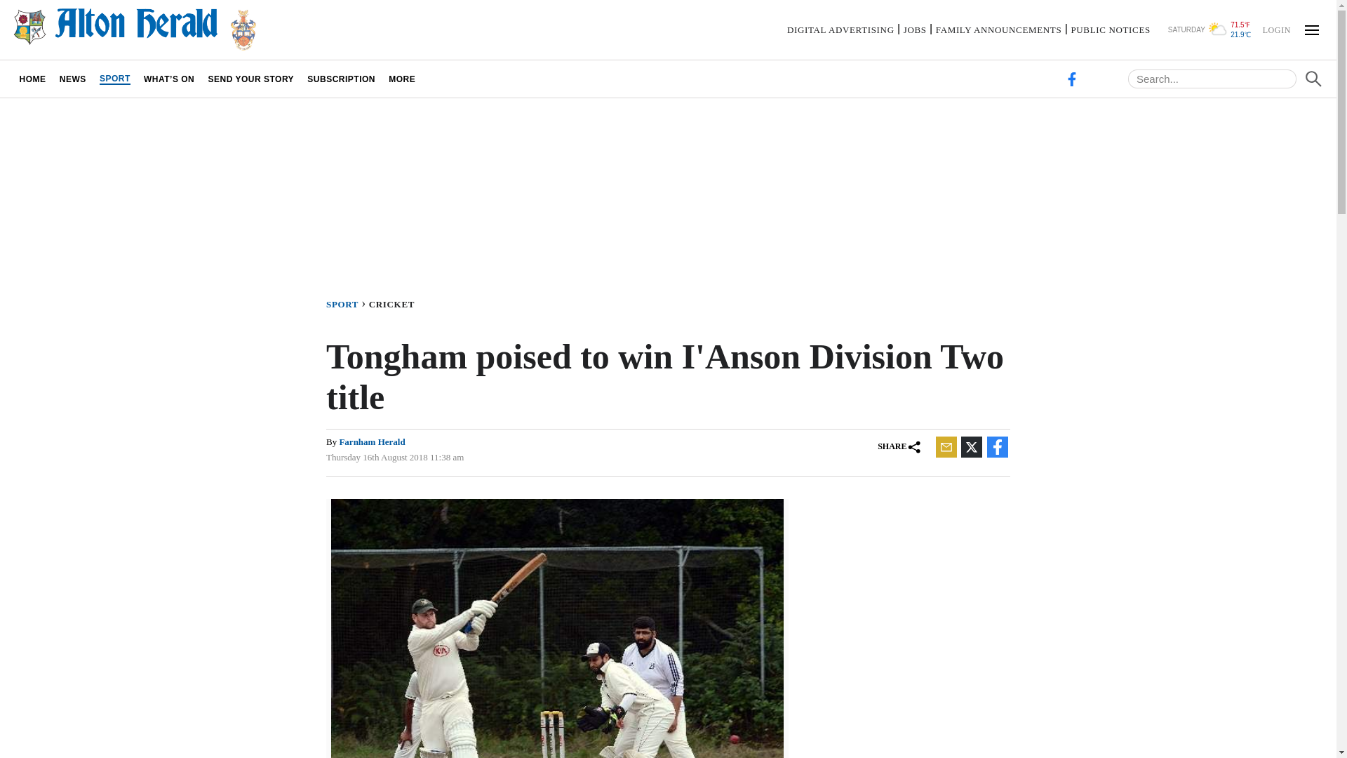 The image size is (1347, 758). I want to click on SEND YOUR STORY, so click(250, 79).